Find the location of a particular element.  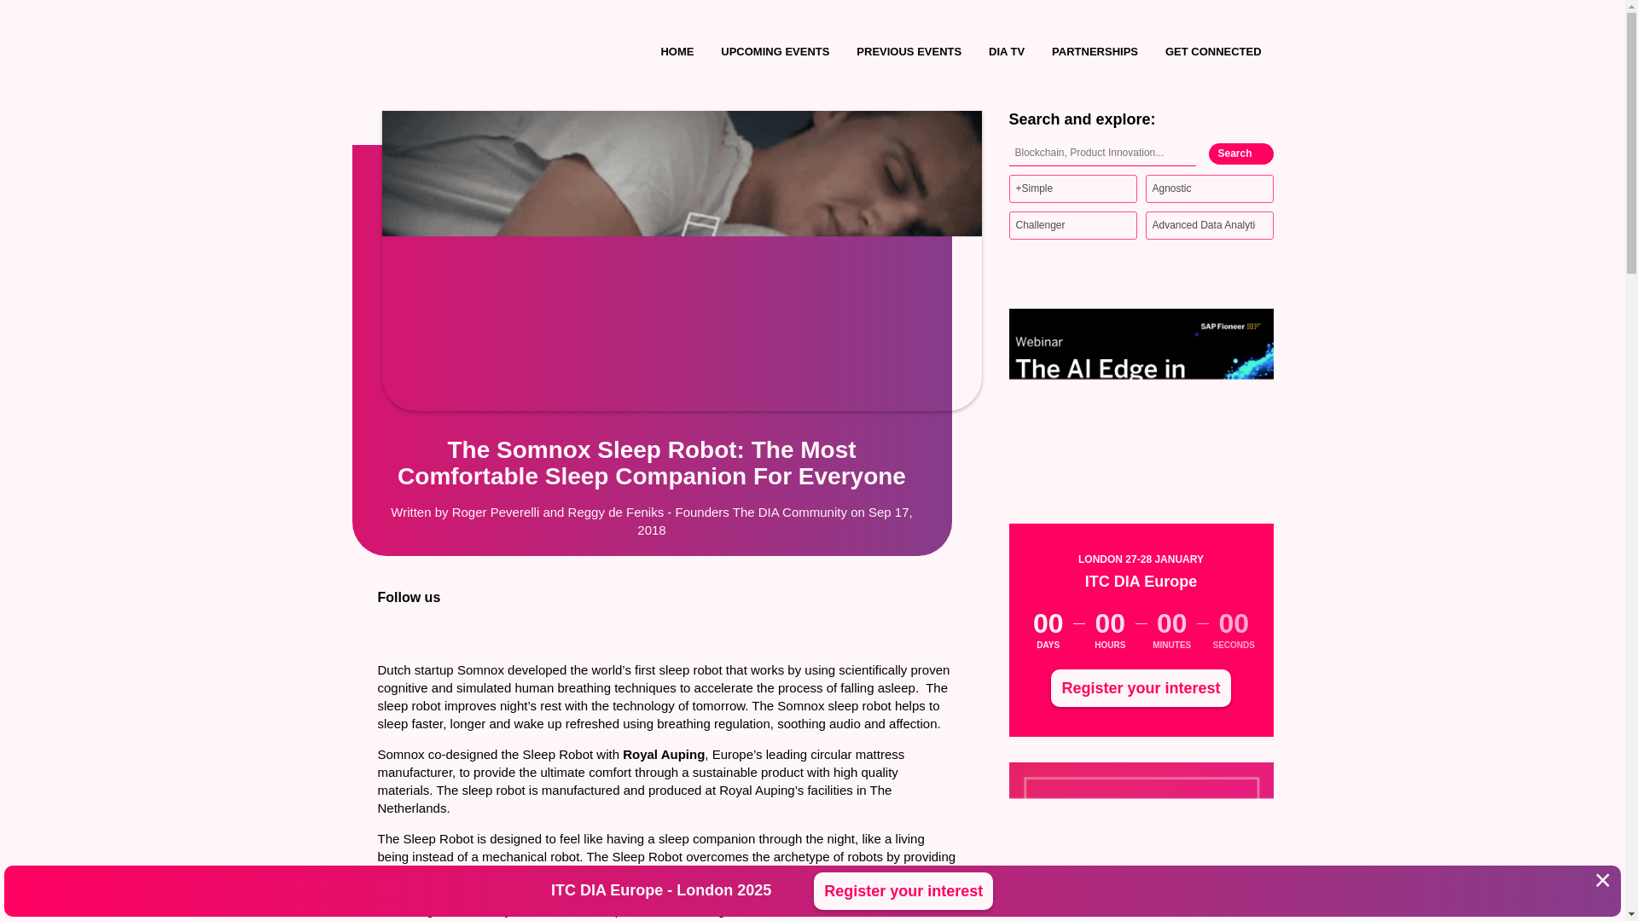

DIA TV is located at coordinates (1007, 51).